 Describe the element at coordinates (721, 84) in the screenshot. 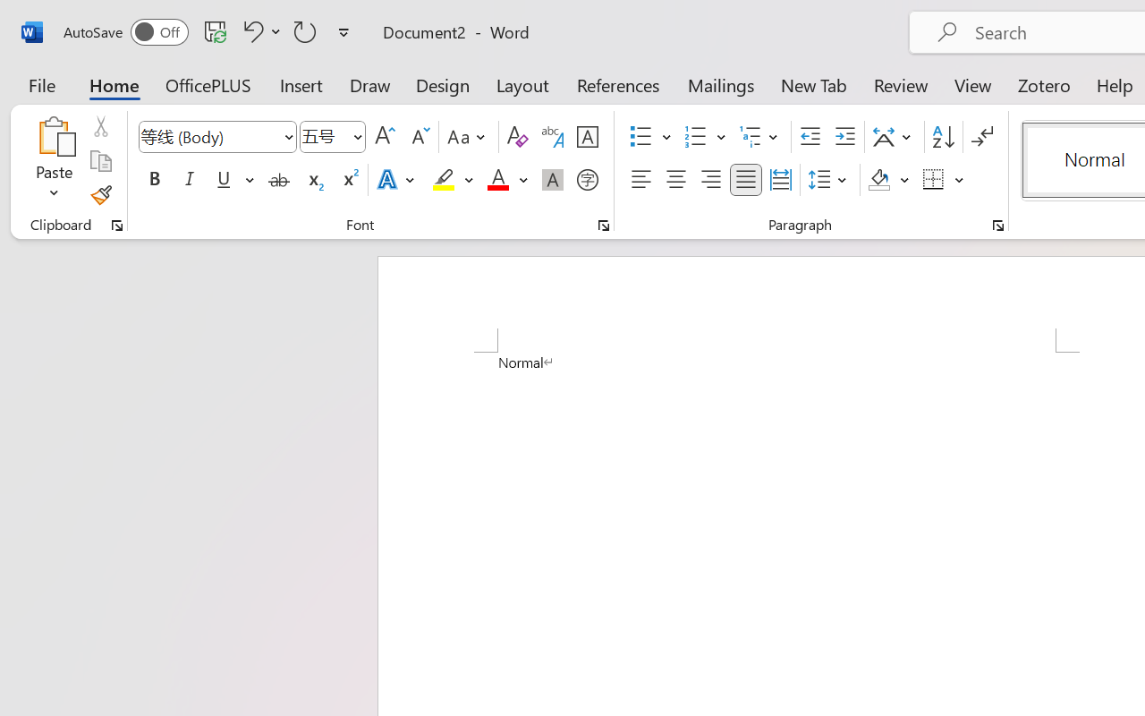

I see `Mailings` at that location.